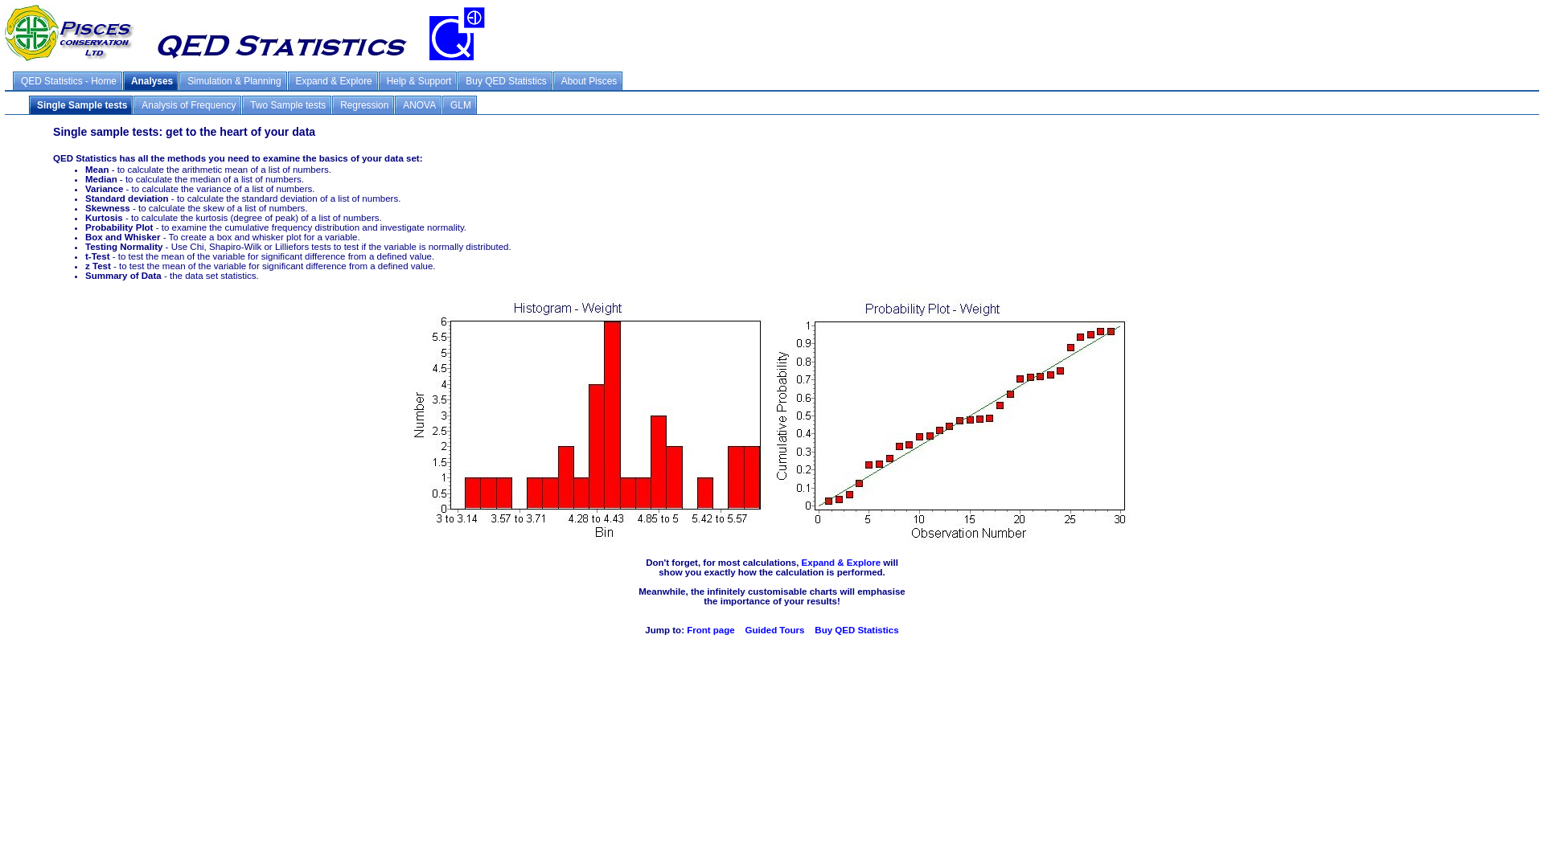 The width and height of the screenshot is (1544, 868). I want to click on Analysis of Frequency, so click(187, 104).